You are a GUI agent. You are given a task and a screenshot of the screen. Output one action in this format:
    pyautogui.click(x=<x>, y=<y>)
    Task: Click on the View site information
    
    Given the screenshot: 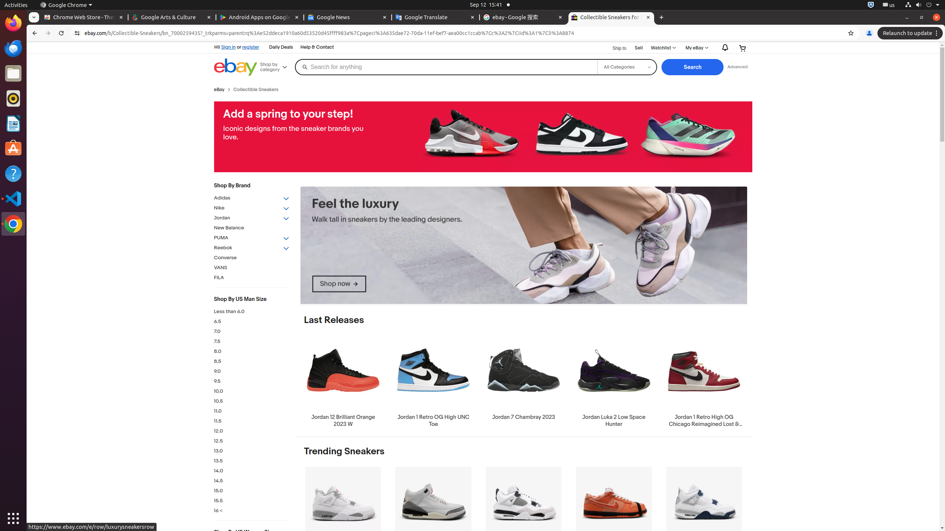 What is the action you would take?
    pyautogui.click(x=77, y=33)
    